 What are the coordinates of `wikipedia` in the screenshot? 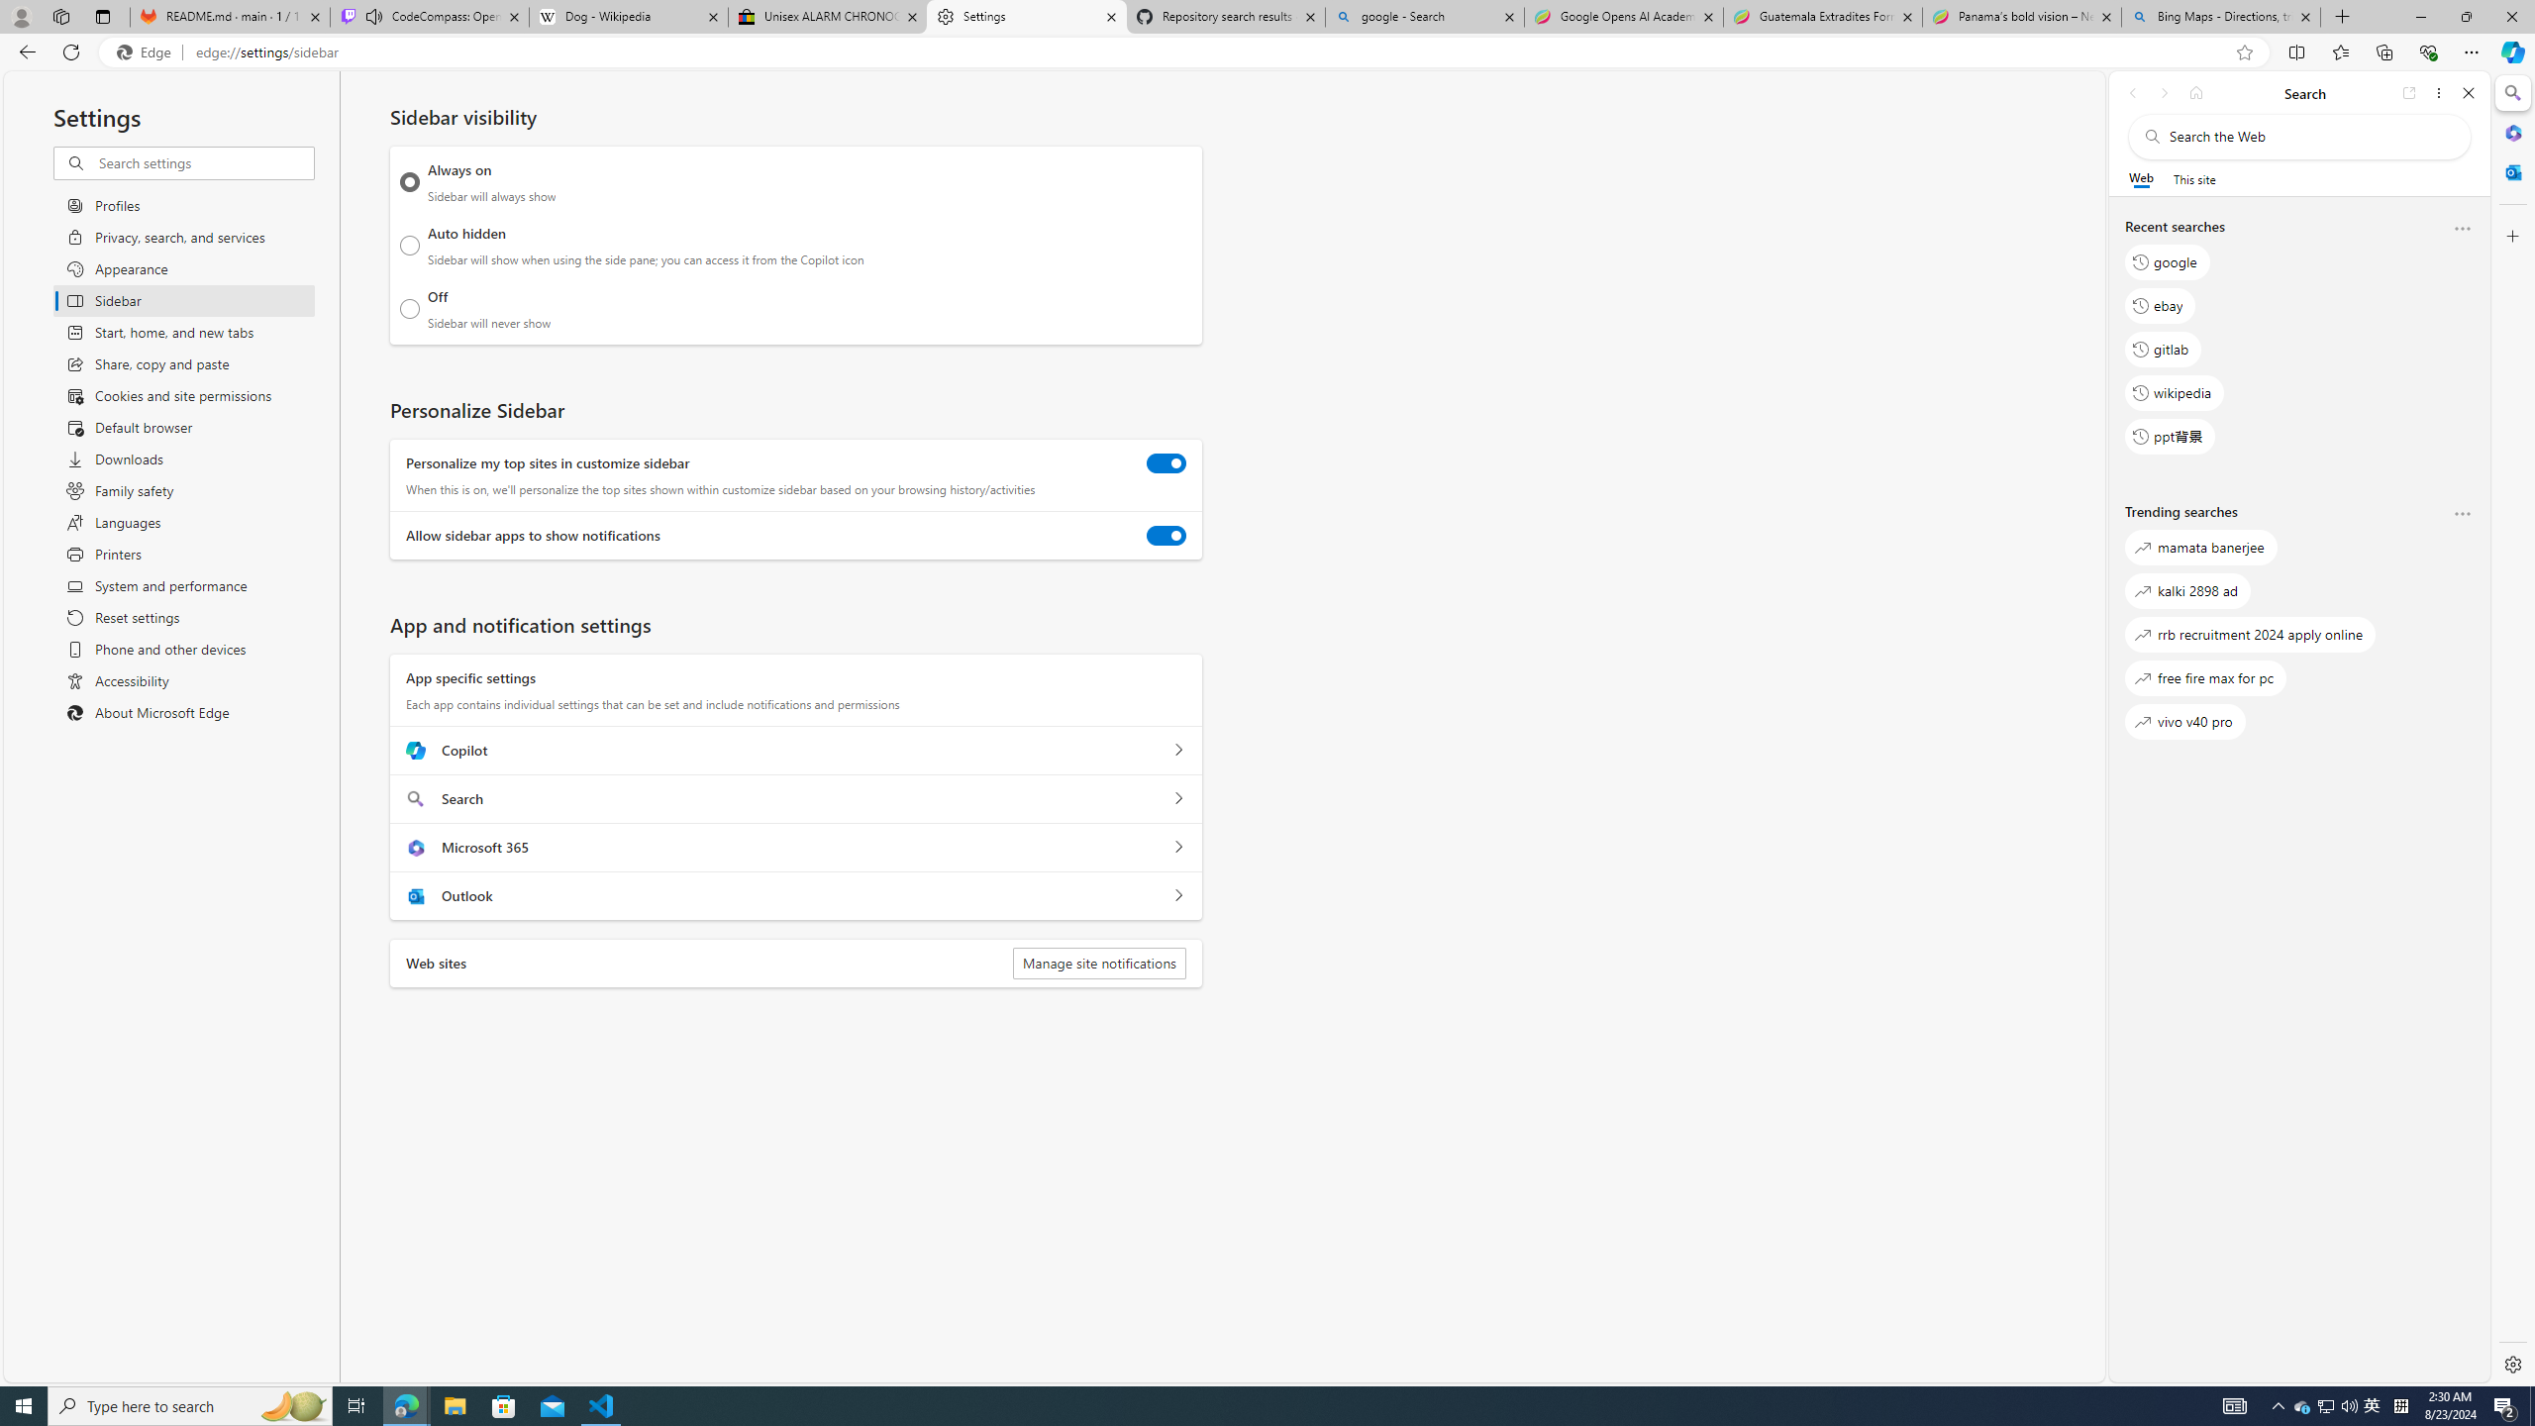 It's located at (2175, 392).